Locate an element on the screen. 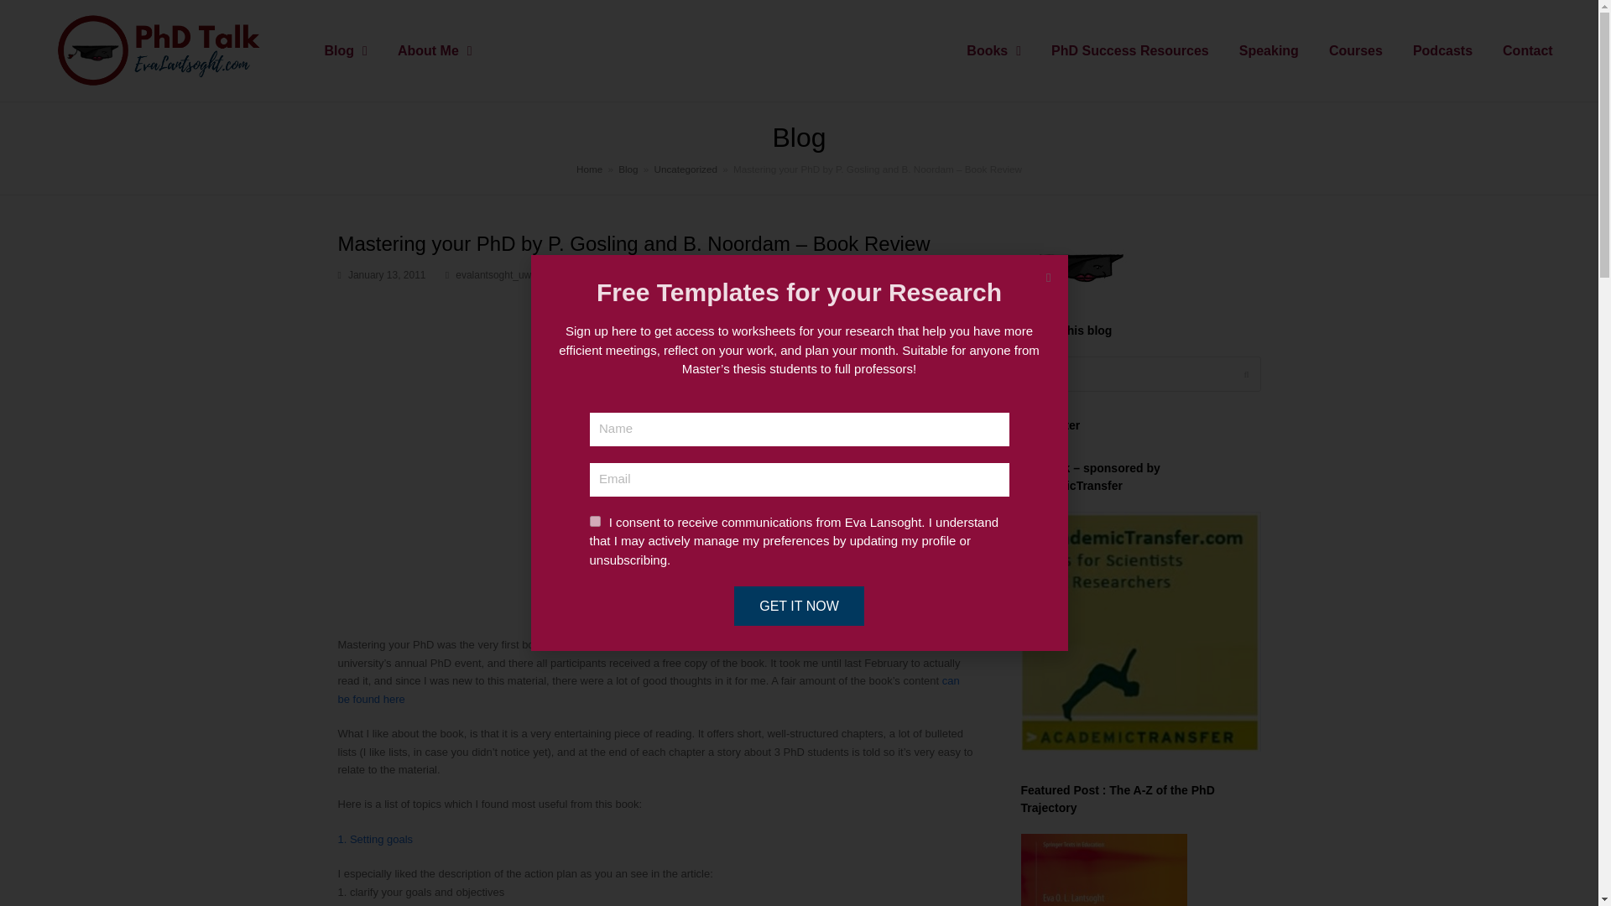  PhD Success Resources is located at coordinates (1129, 50).